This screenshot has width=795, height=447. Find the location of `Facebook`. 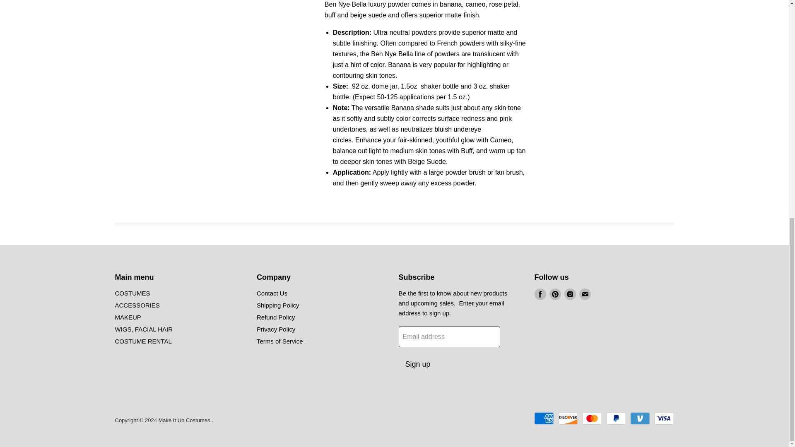

Facebook is located at coordinates (540, 294).